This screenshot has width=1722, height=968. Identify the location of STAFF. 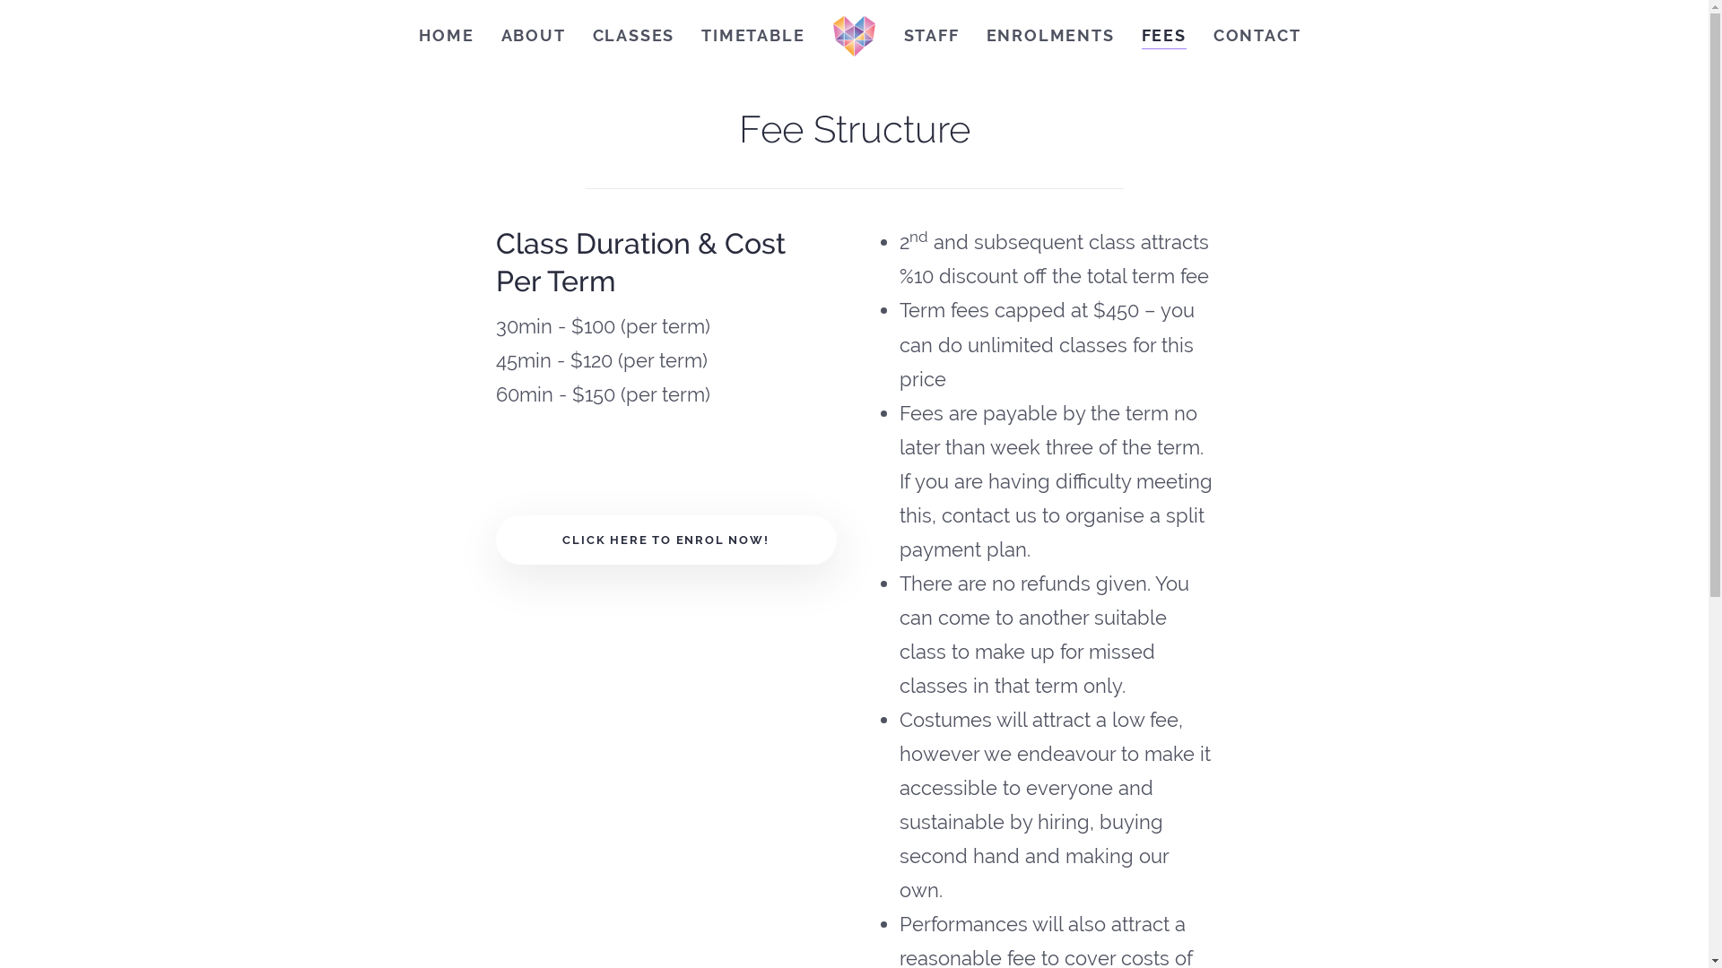
(931, 36).